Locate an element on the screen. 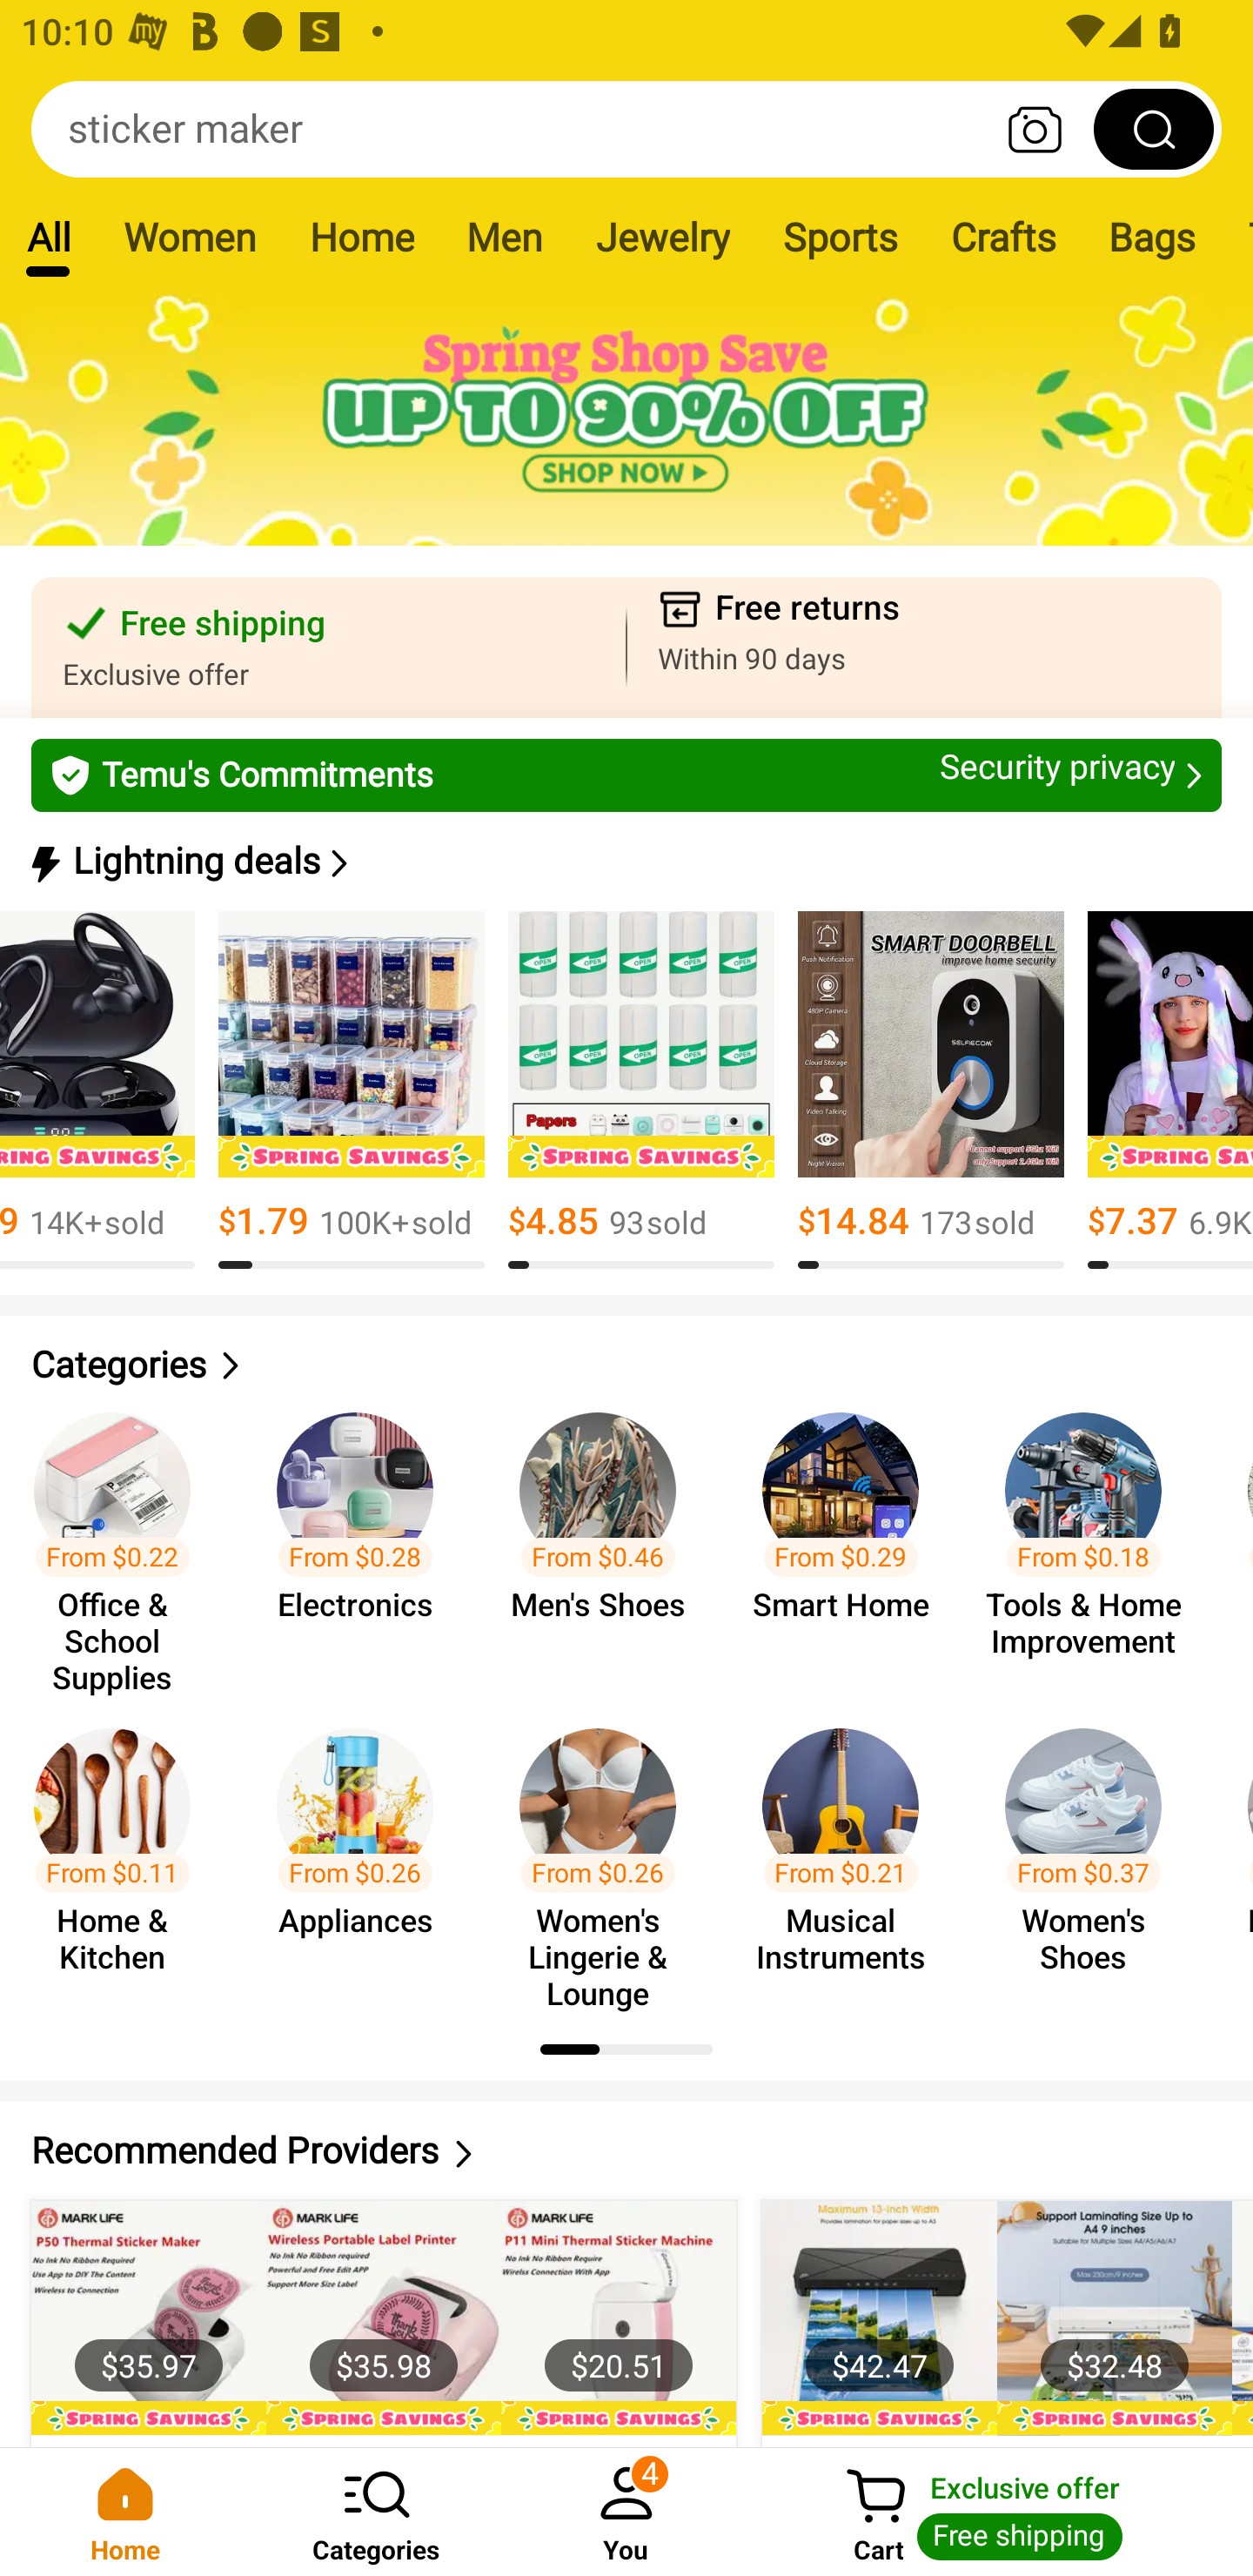 This screenshot has width=1253, height=2576. From $0.29 Smart Home is located at coordinates (849, 1539).